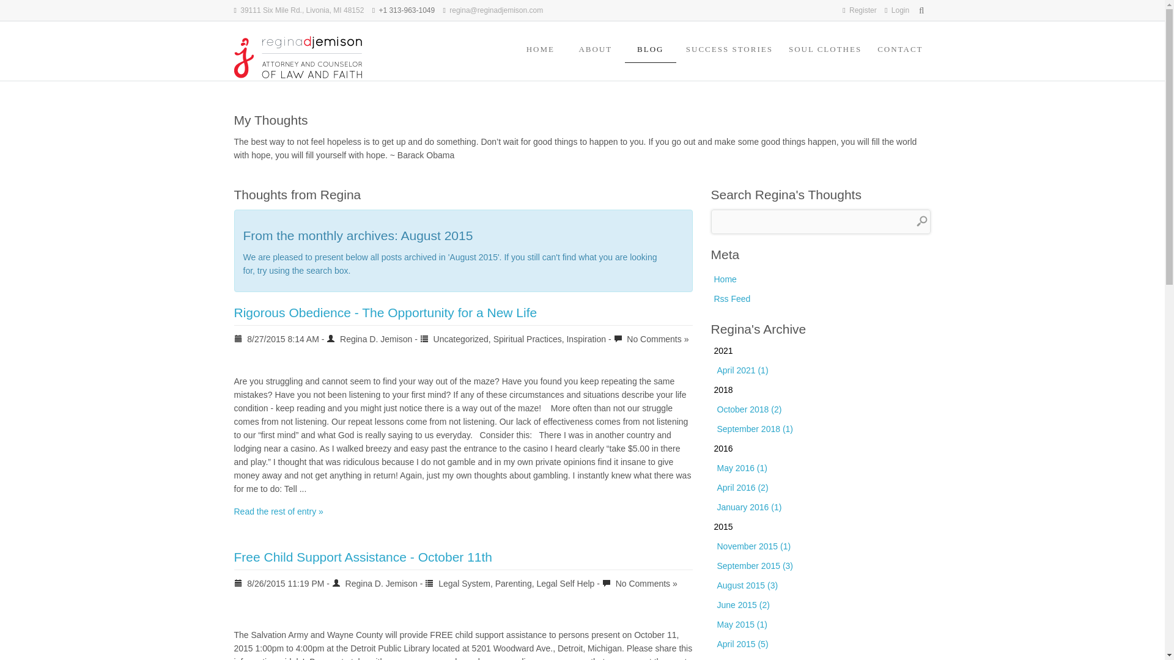  What do you see at coordinates (900, 10) in the screenshot?
I see `Login` at bounding box center [900, 10].